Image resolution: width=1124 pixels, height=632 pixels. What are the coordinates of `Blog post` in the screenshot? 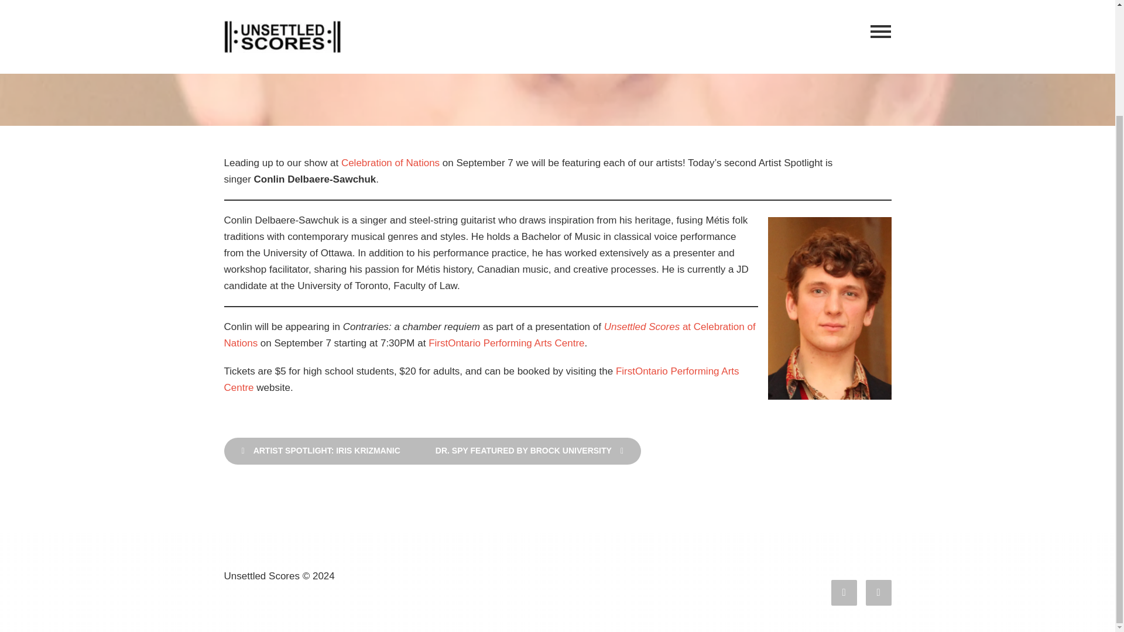 It's located at (520, 54).